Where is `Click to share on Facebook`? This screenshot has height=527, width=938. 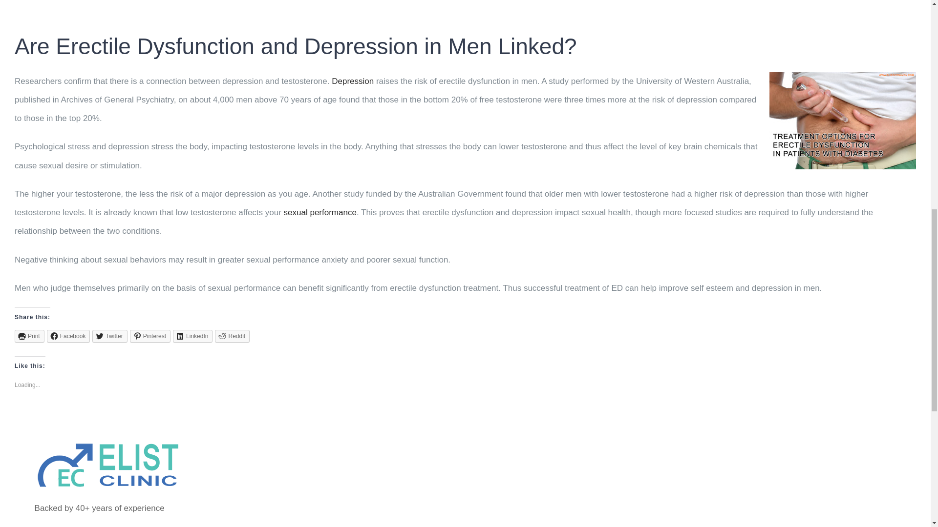 Click to share on Facebook is located at coordinates (68, 336).